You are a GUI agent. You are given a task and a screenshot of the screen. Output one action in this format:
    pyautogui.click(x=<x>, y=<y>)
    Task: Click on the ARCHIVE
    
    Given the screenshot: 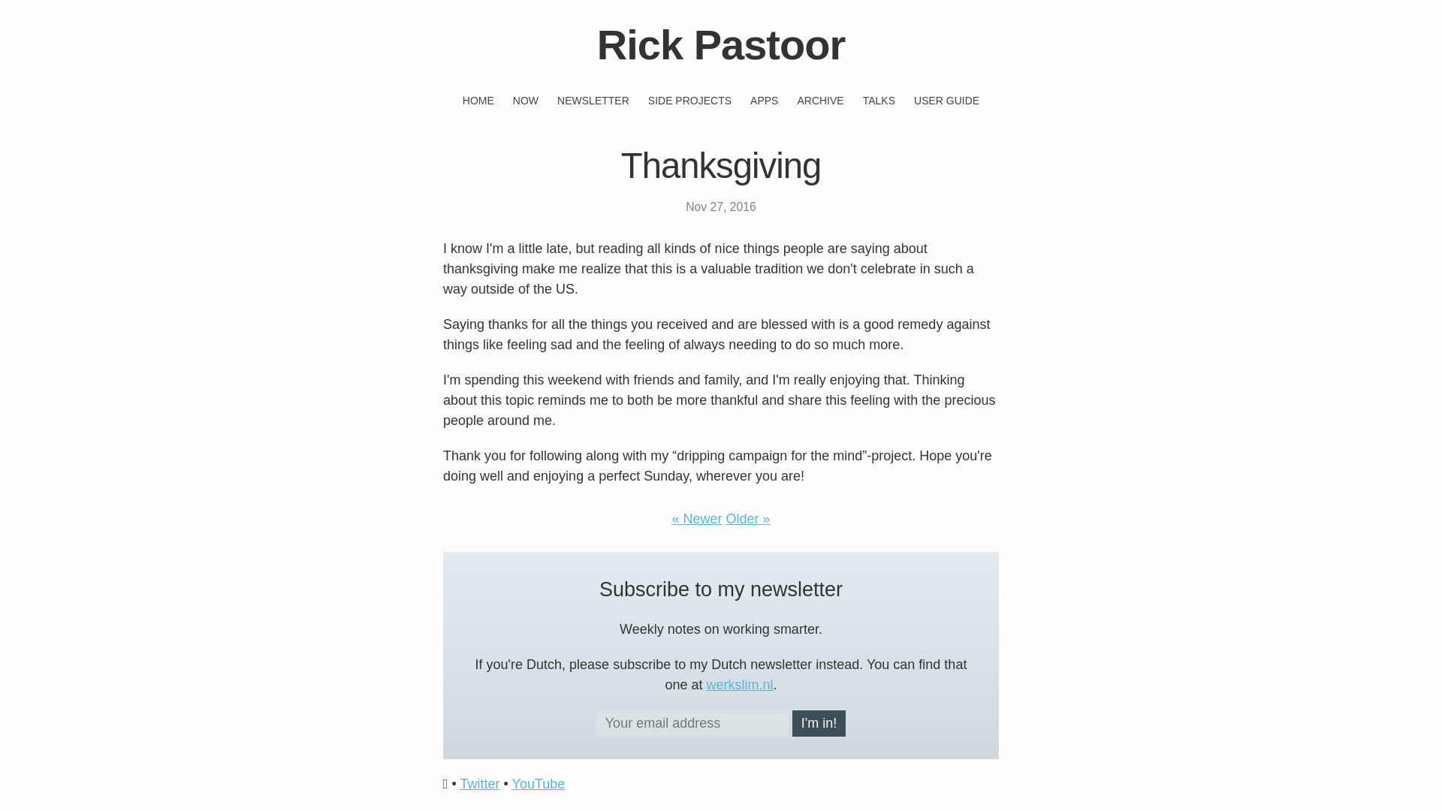 What is the action you would take?
    pyautogui.click(x=820, y=101)
    